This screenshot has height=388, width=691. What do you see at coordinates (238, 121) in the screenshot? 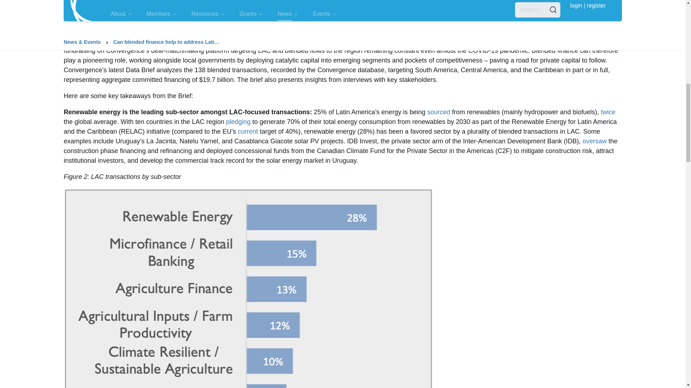
I see `pledging` at bounding box center [238, 121].